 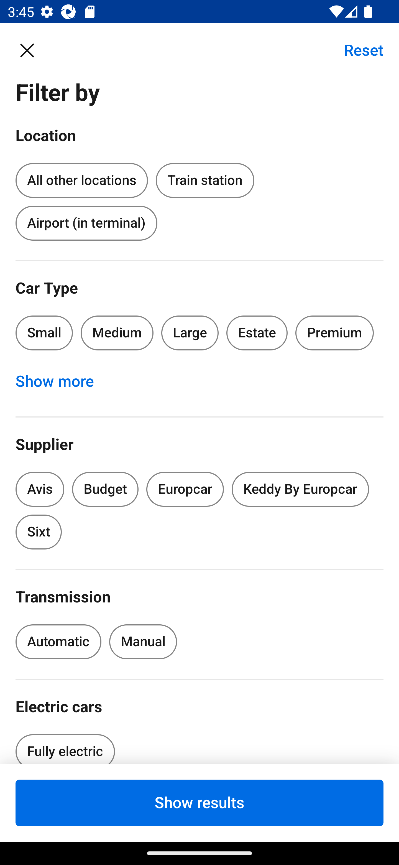 What do you see at coordinates (257, 333) in the screenshot?
I see `Estate` at bounding box center [257, 333].